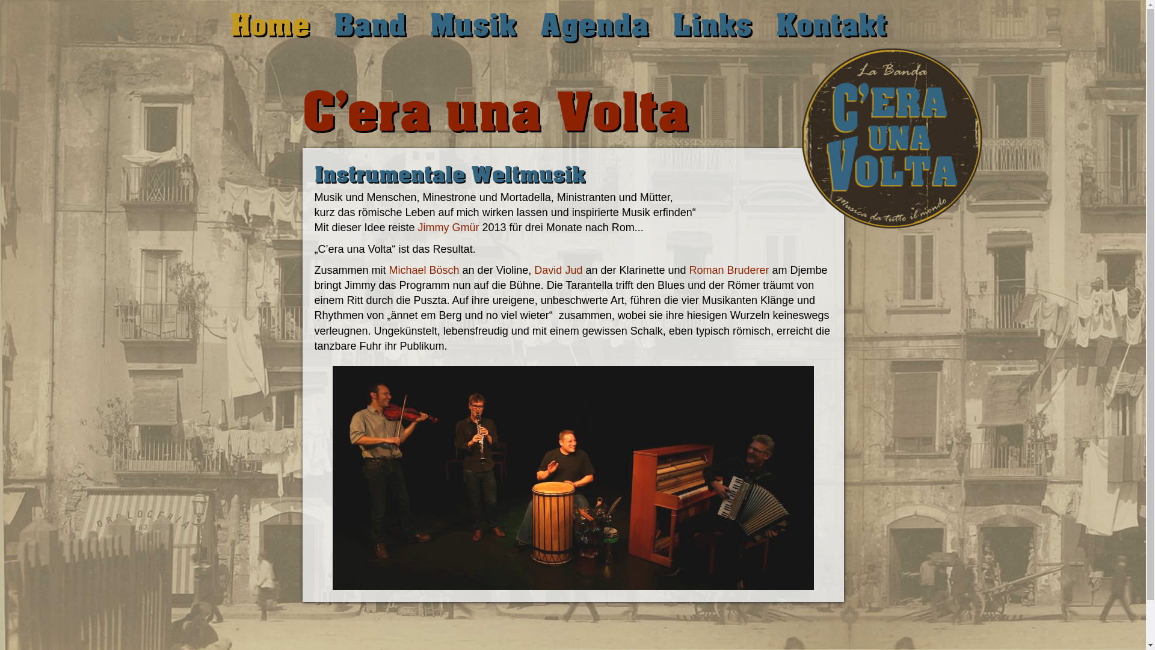  Describe the element at coordinates (594, 24) in the screenshot. I see `Agenda` at that location.